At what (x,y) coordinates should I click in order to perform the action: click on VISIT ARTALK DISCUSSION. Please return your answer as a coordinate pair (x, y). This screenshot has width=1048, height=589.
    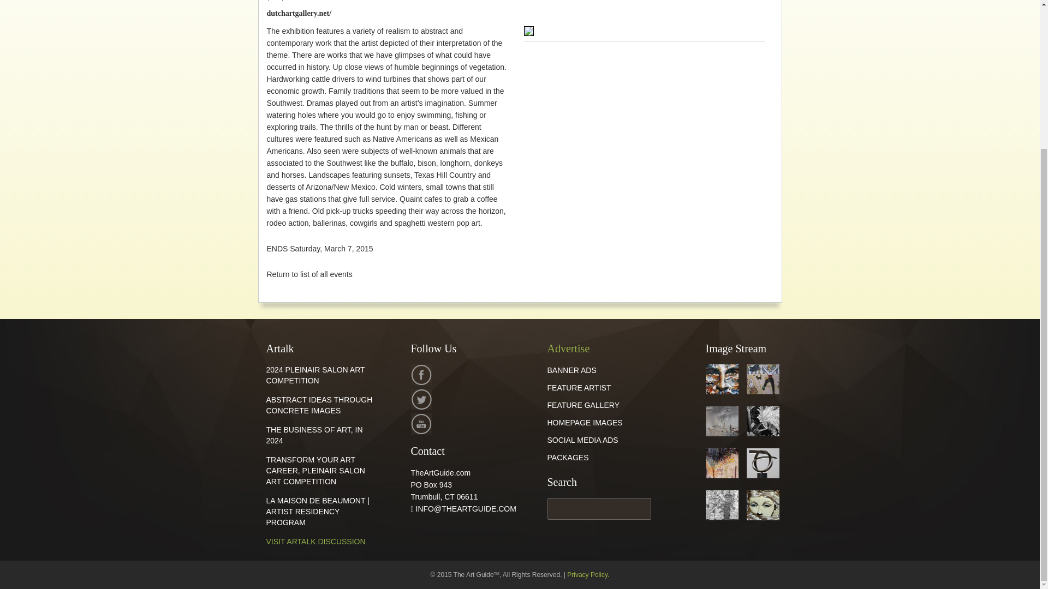
    Looking at the image, I should click on (315, 541).